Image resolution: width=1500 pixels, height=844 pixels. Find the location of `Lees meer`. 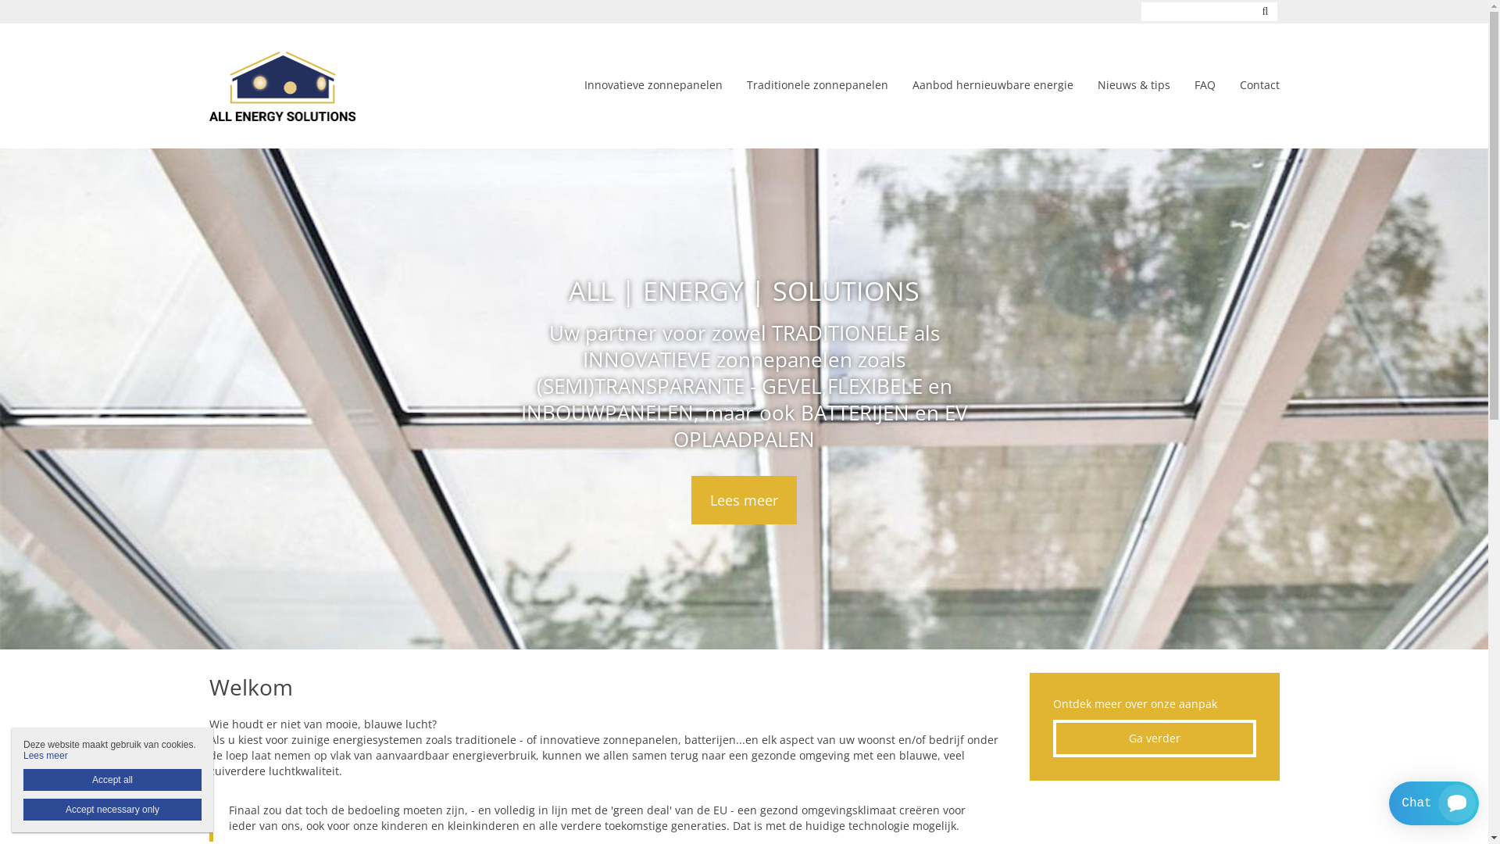

Lees meer is located at coordinates (45, 756).